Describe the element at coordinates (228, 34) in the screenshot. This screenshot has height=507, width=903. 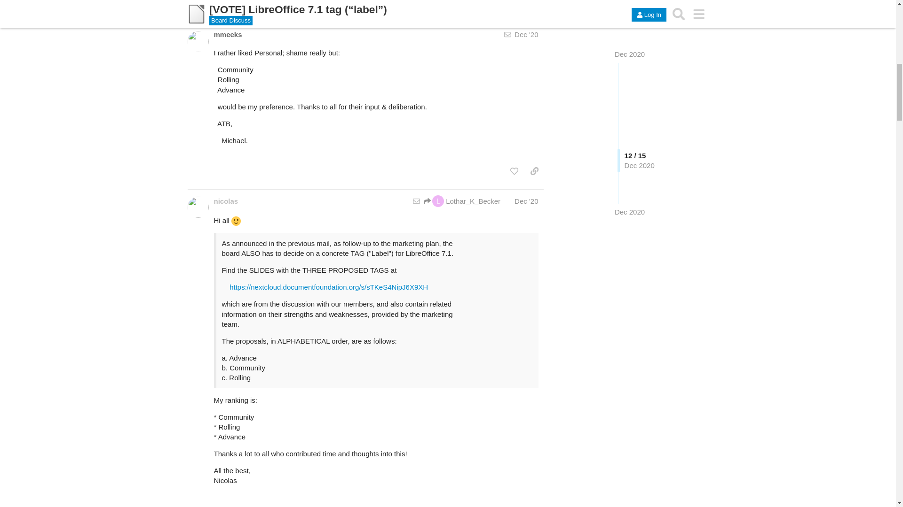
I see `mmeeks` at that location.